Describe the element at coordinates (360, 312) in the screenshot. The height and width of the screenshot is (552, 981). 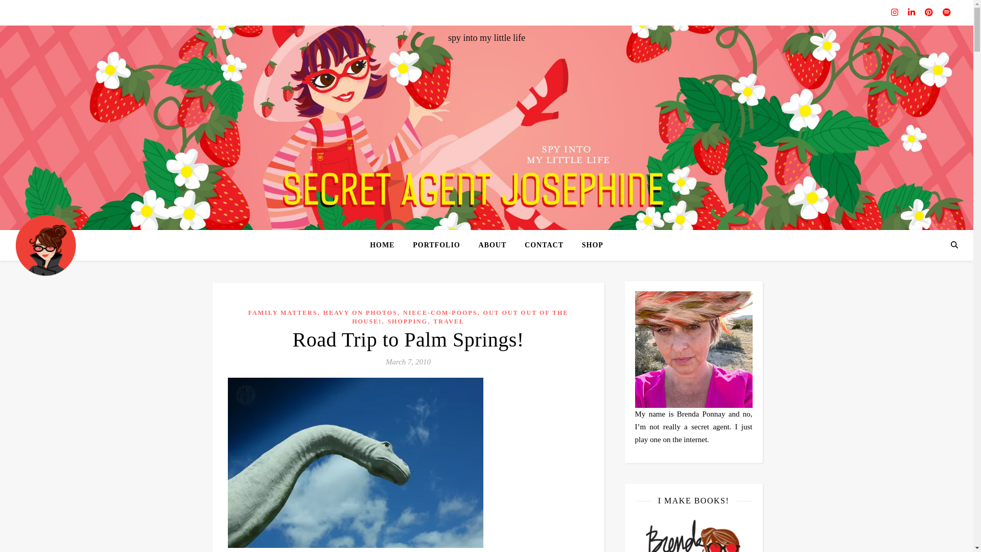
I see `HEAVY ON PHOTOS` at that location.